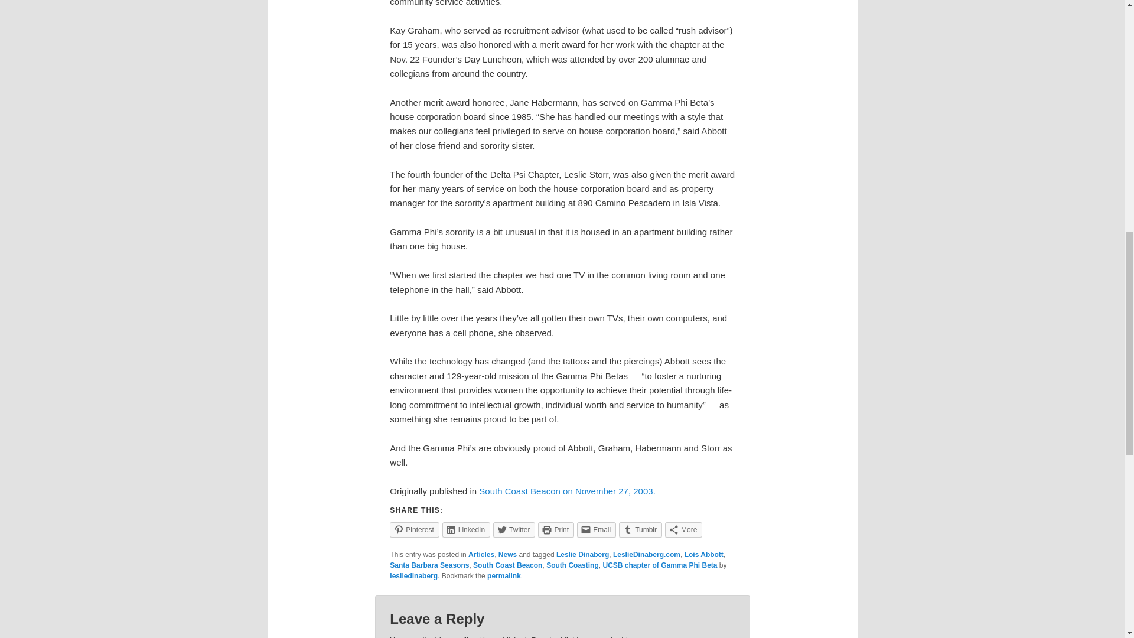  What do you see at coordinates (504, 575) in the screenshot?
I see `Permalink to Gamma Phis shine` at bounding box center [504, 575].